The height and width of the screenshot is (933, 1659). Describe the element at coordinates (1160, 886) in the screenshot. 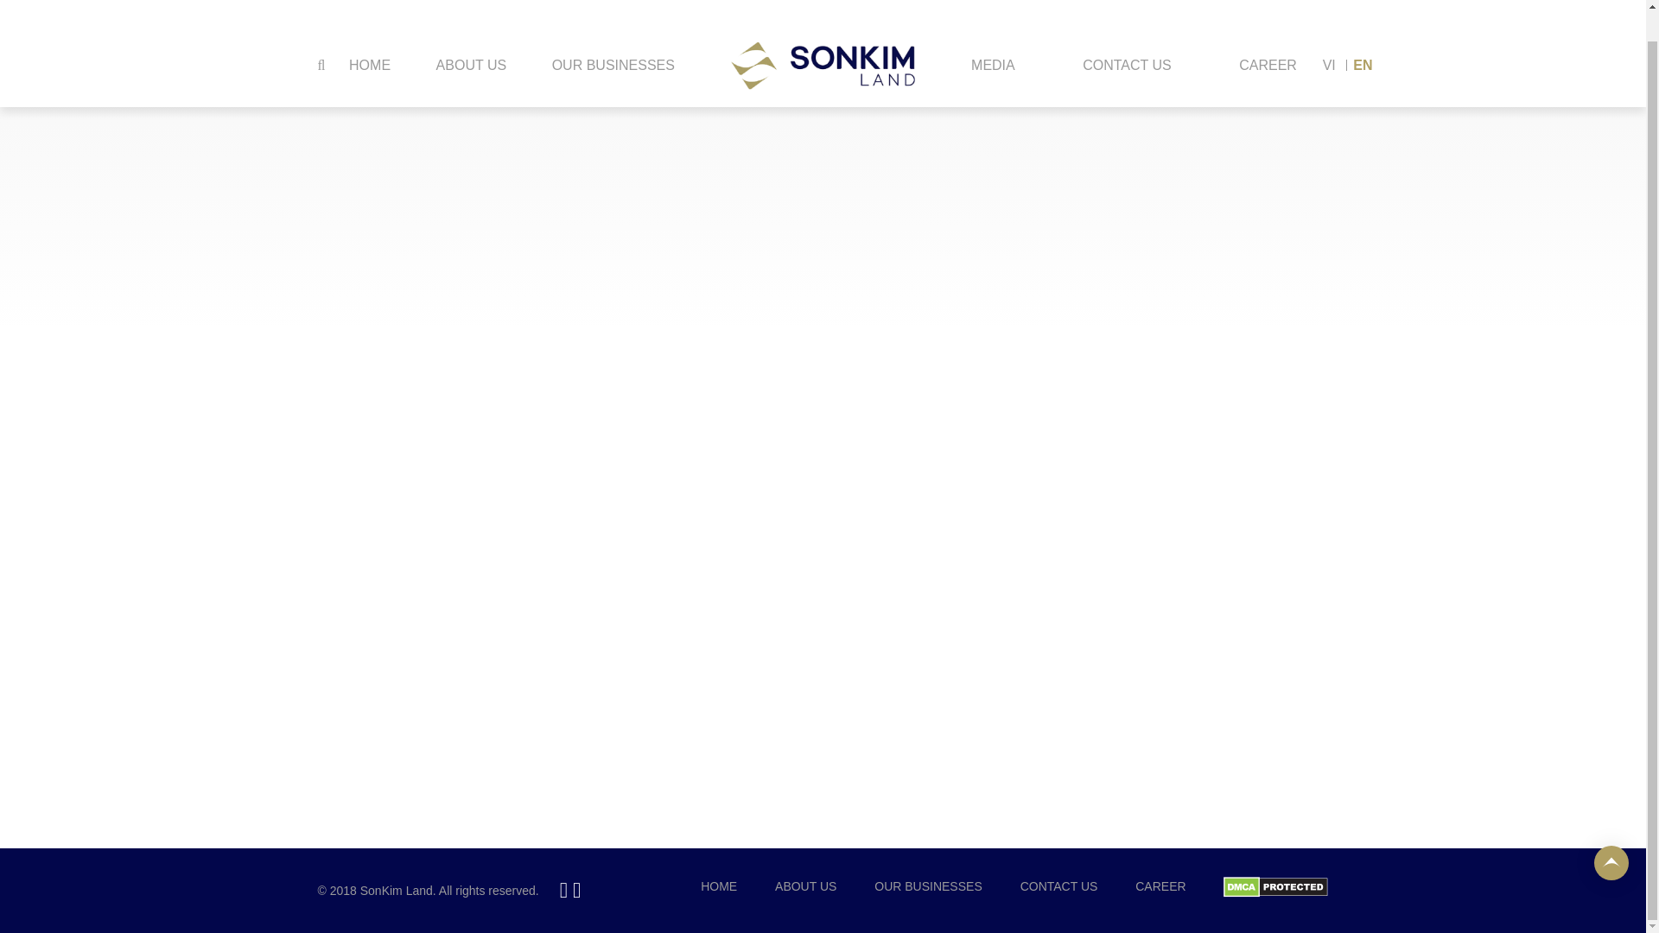

I see `CAREER` at that location.